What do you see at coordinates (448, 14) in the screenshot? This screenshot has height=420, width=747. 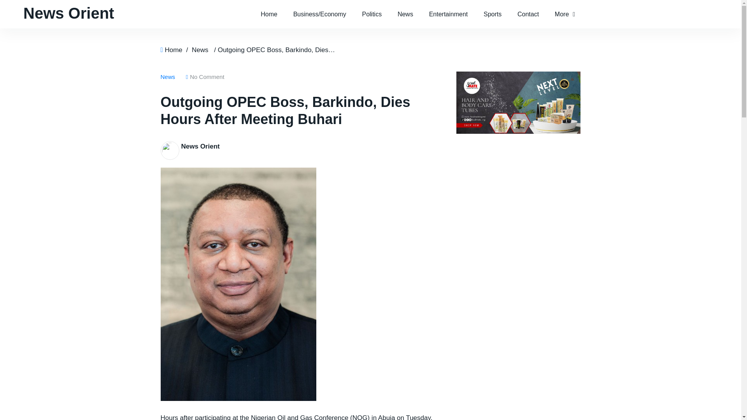 I see `Entertainment` at bounding box center [448, 14].